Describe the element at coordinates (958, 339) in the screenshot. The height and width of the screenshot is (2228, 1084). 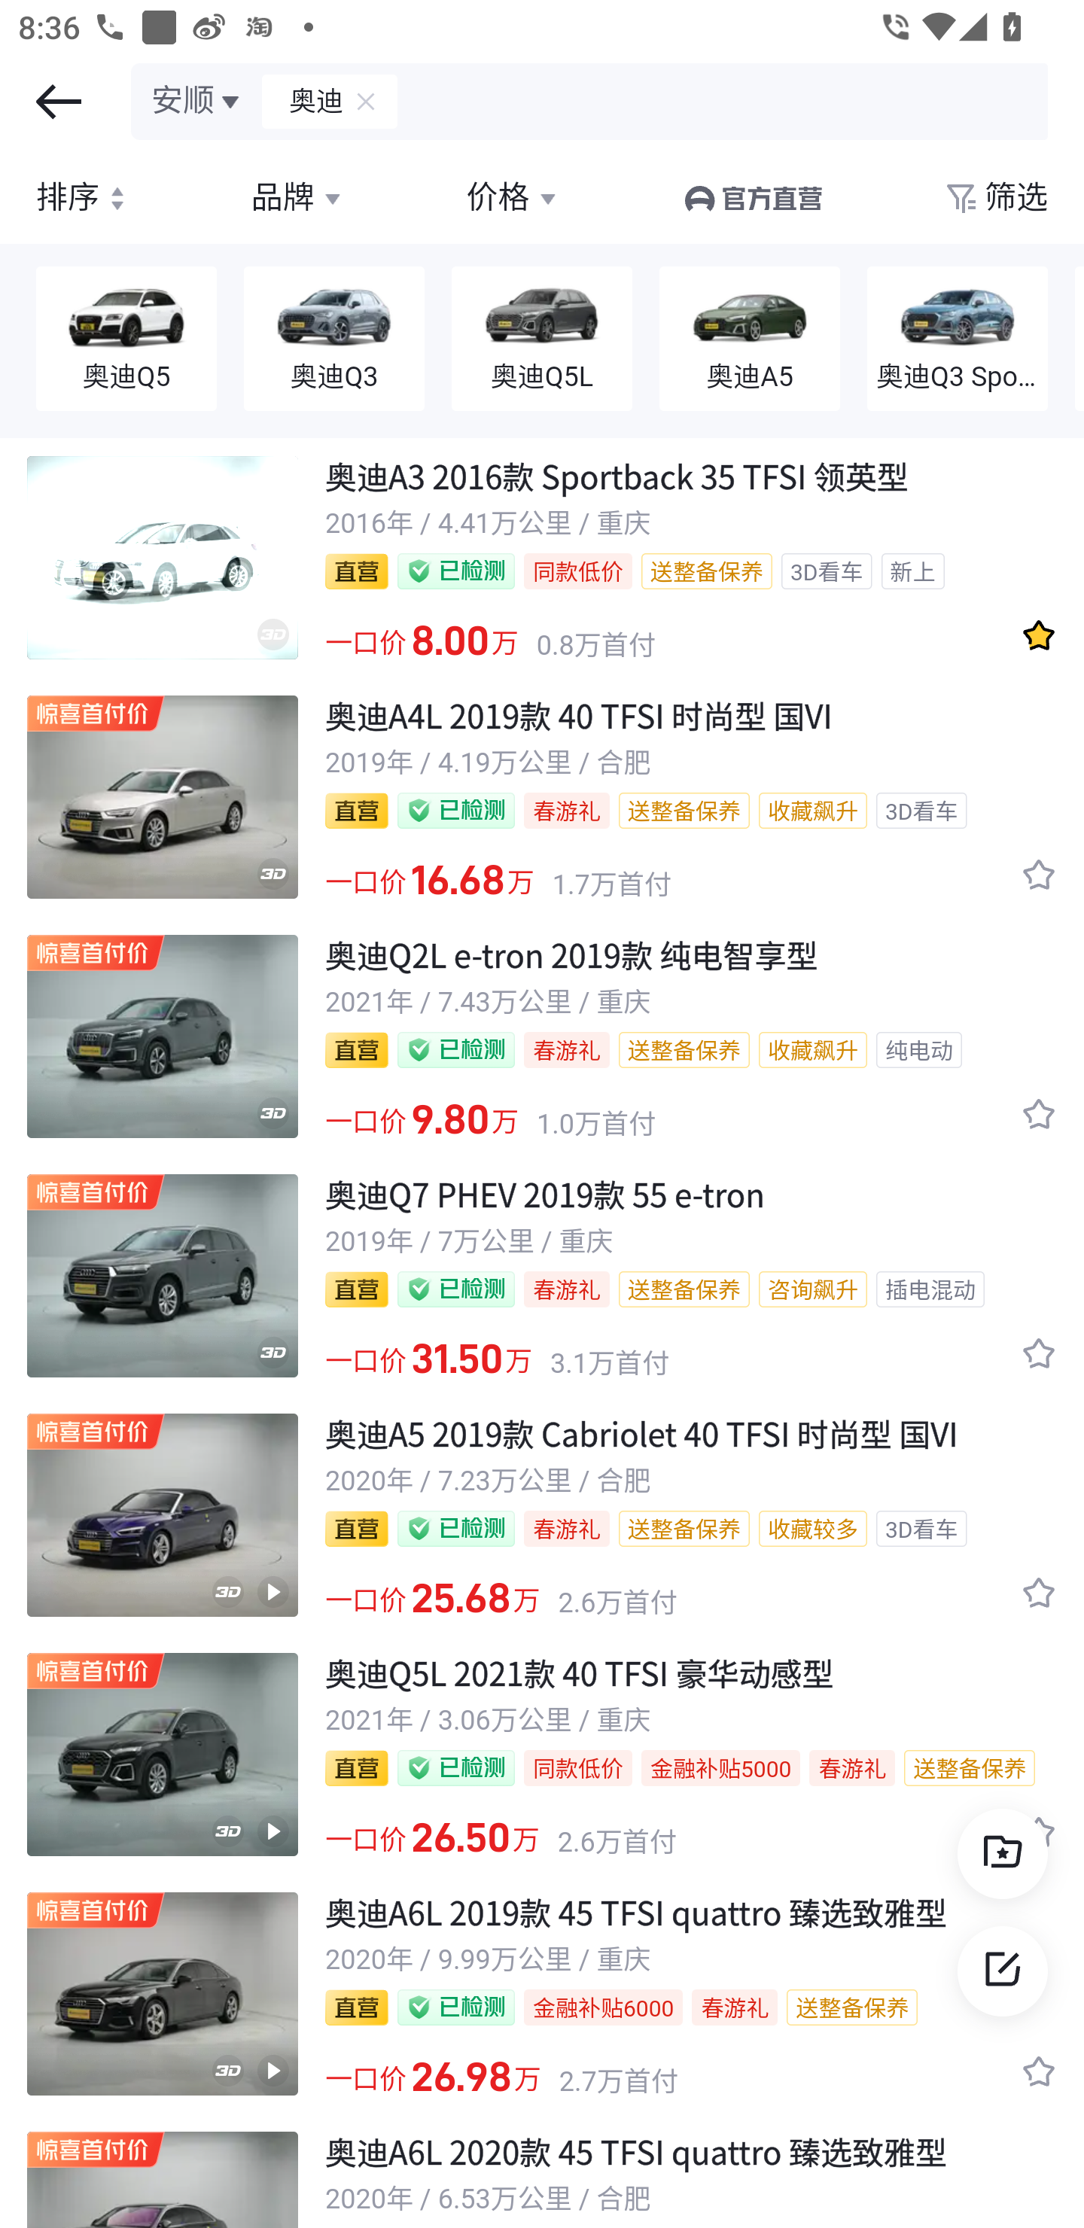
I see `奥迪Q3 Sportback` at that location.